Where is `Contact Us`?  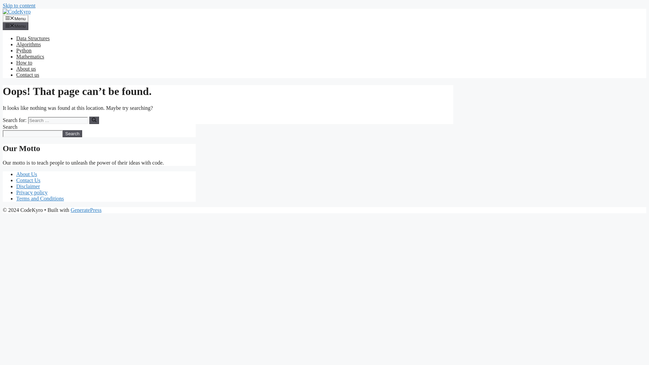 Contact Us is located at coordinates (28, 180).